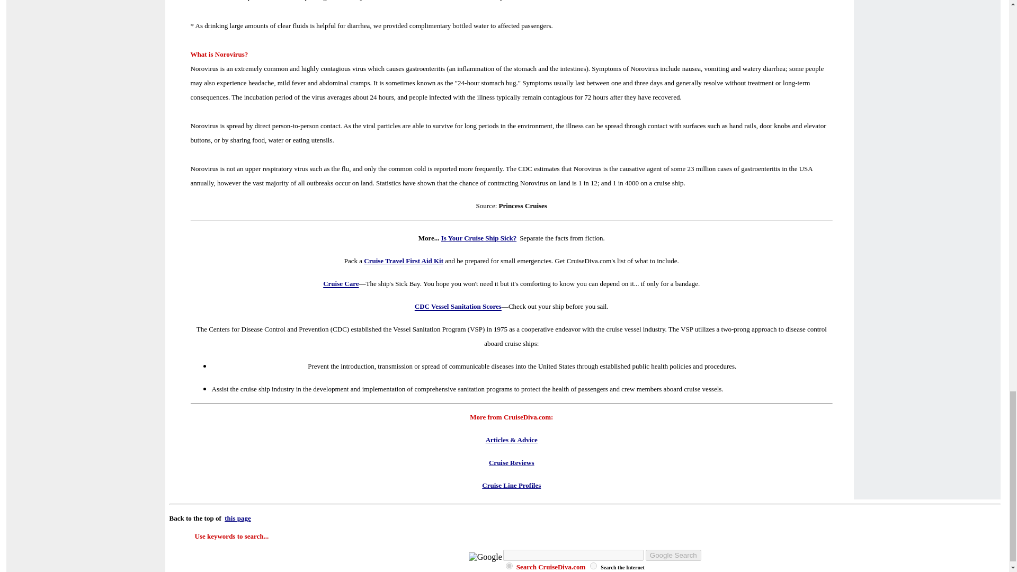 The image size is (1017, 572). Describe the element at coordinates (341, 282) in the screenshot. I see `Cruise Care` at that location.